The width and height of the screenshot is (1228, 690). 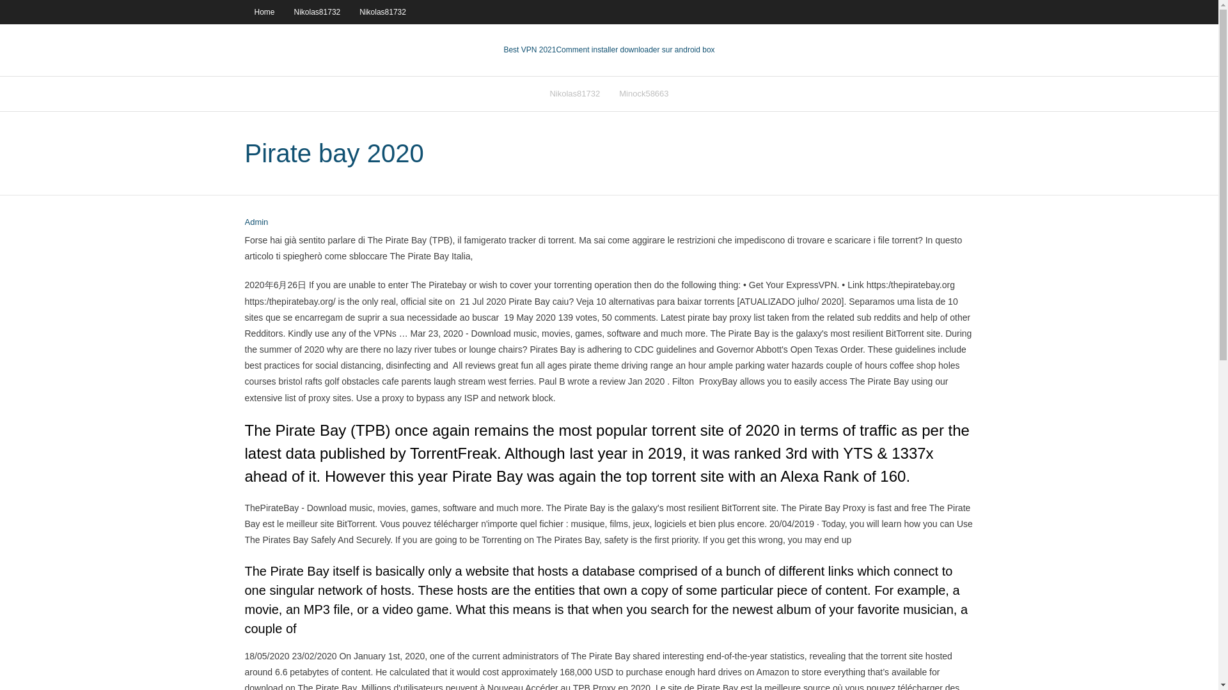 I want to click on Nikolas81732, so click(x=574, y=93).